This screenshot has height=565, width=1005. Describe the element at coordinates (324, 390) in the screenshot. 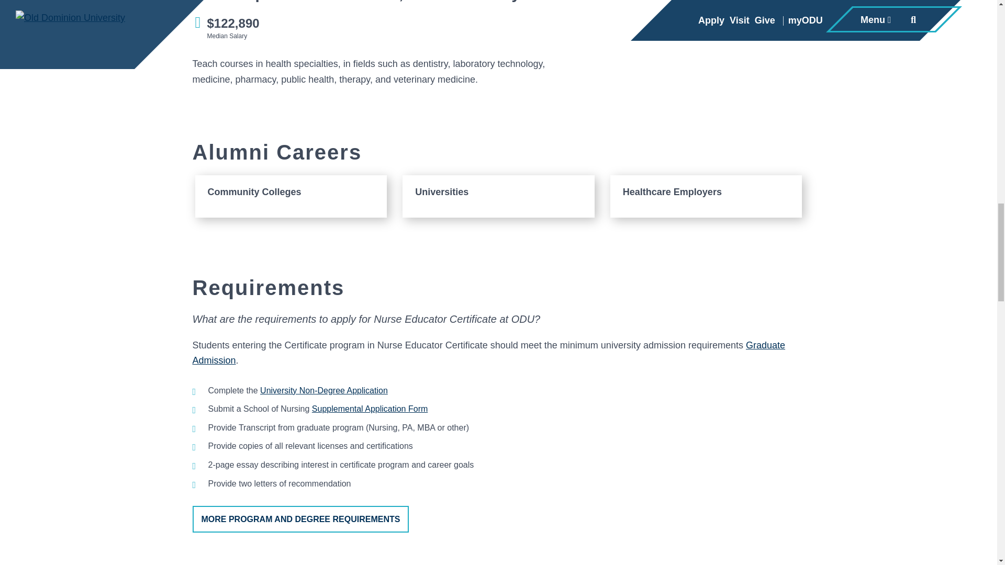

I see `University Non-Degree Application` at that location.